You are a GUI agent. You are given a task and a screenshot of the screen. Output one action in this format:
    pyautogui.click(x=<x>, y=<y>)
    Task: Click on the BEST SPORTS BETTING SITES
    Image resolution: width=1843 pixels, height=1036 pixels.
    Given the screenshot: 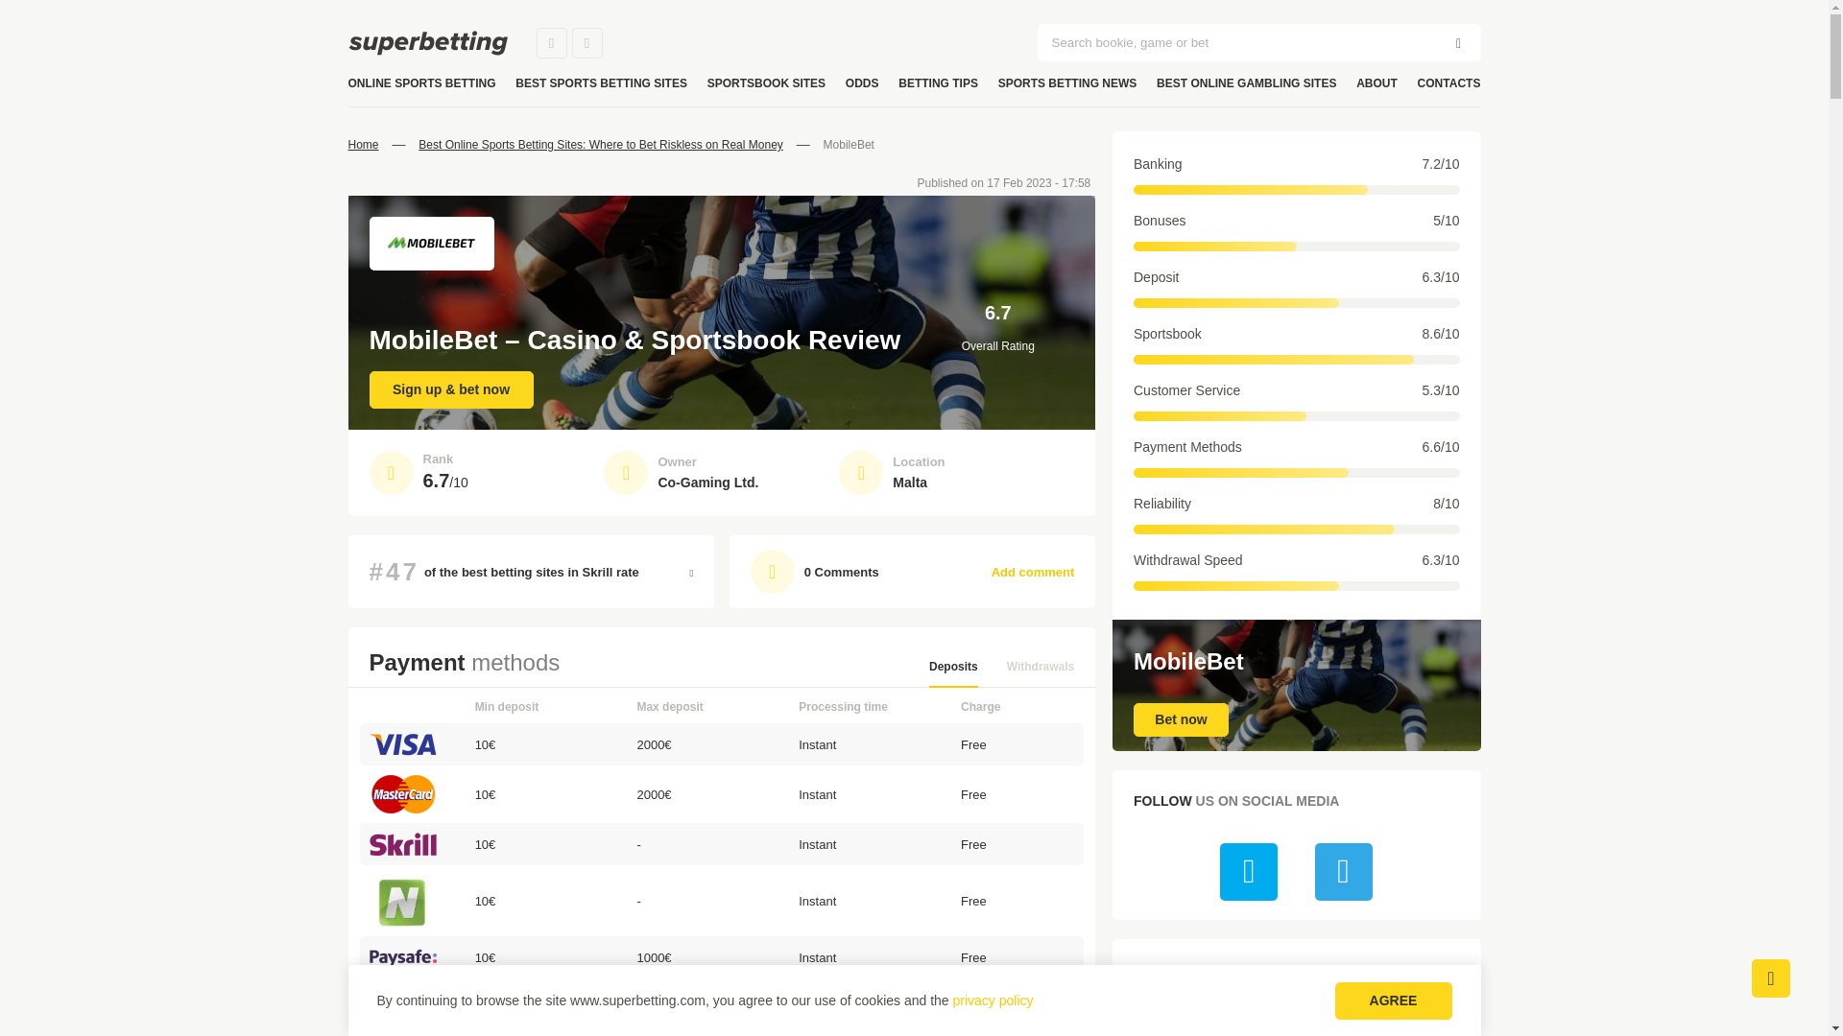 What is the action you would take?
    pyautogui.click(x=601, y=83)
    